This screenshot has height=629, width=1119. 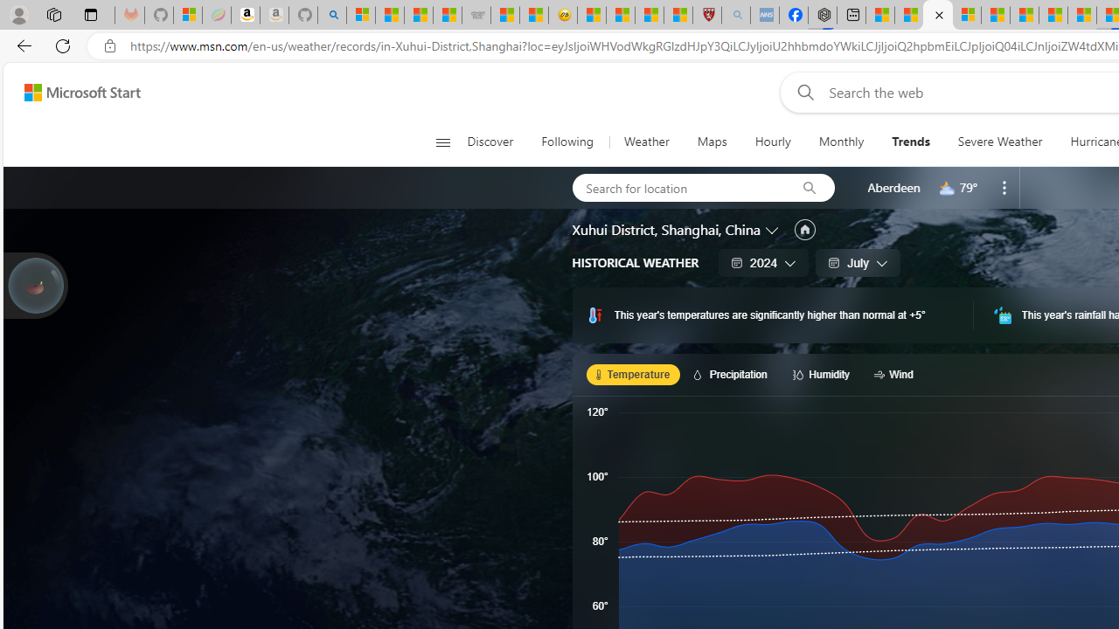 What do you see at coordinates (764, 262) in the screenshot?
I see `2024` at bounding box center [764, 262].